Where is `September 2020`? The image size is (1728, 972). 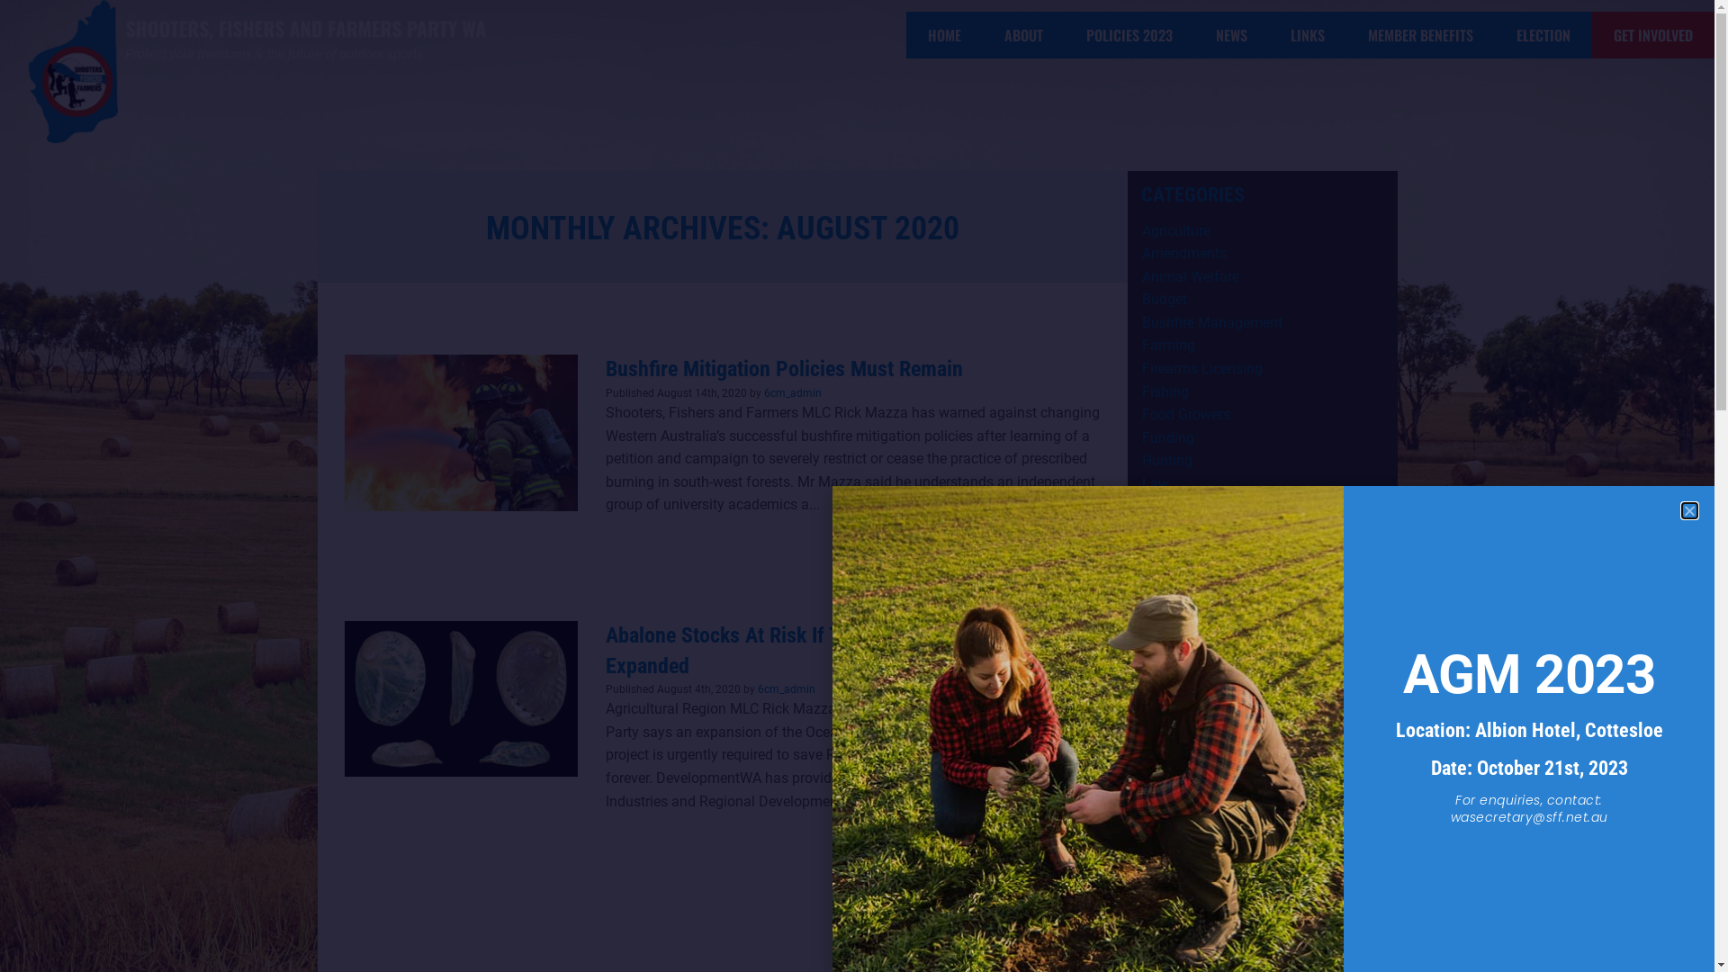 September 2020 is located at coordinates (1193, 877).